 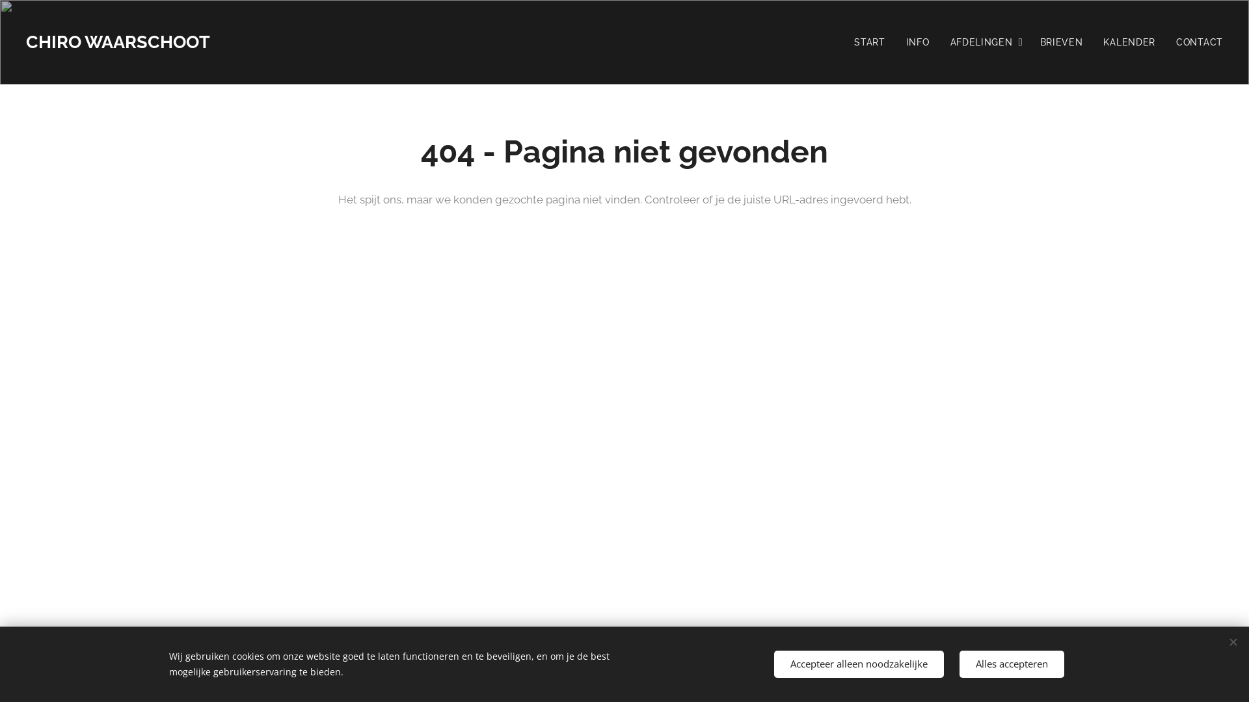 I want to click on INFO, so click(x=918, y=42).